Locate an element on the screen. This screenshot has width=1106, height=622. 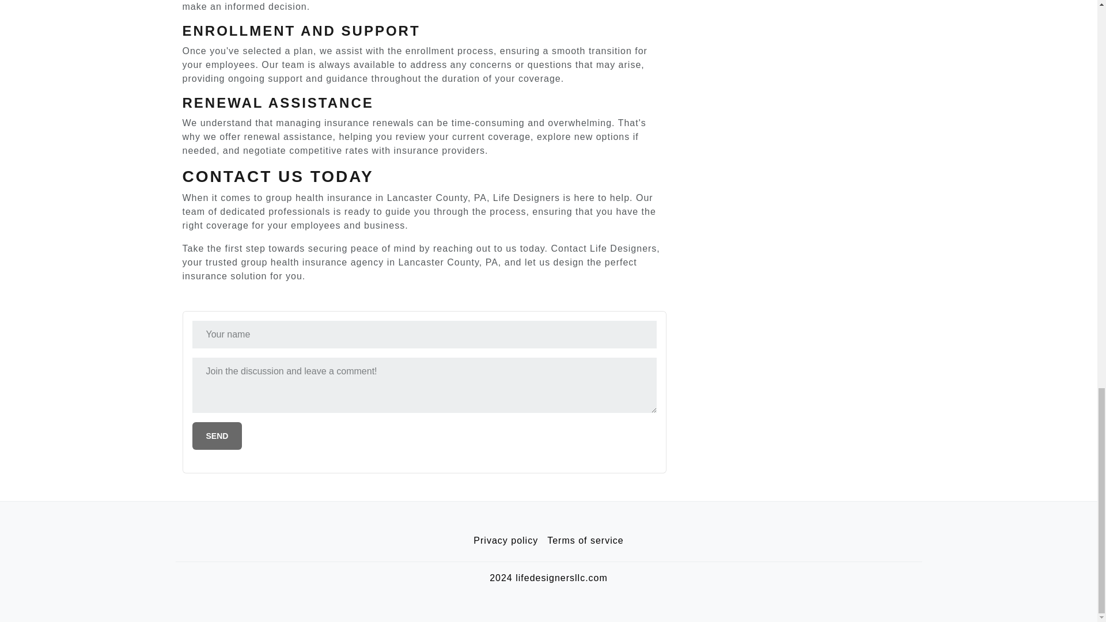
Privacy policy is located at coordinates (506, 541).